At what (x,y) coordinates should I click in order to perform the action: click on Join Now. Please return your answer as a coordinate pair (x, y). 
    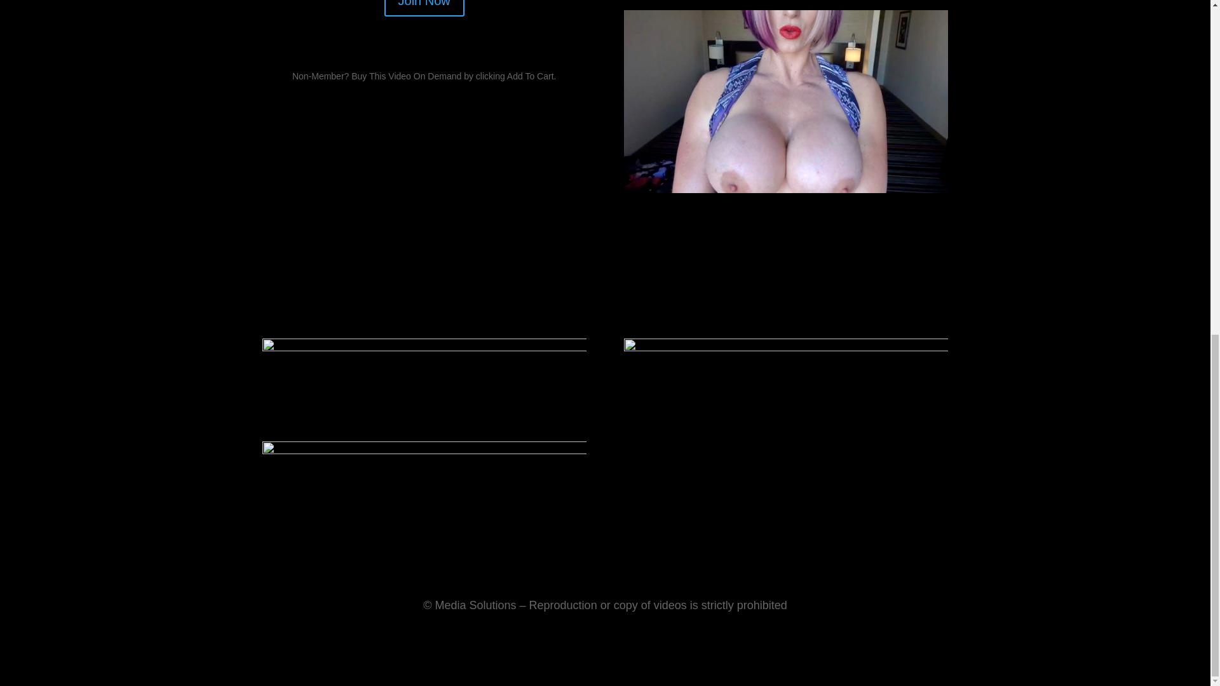
    Looking at the image, I should click on (424, 8).